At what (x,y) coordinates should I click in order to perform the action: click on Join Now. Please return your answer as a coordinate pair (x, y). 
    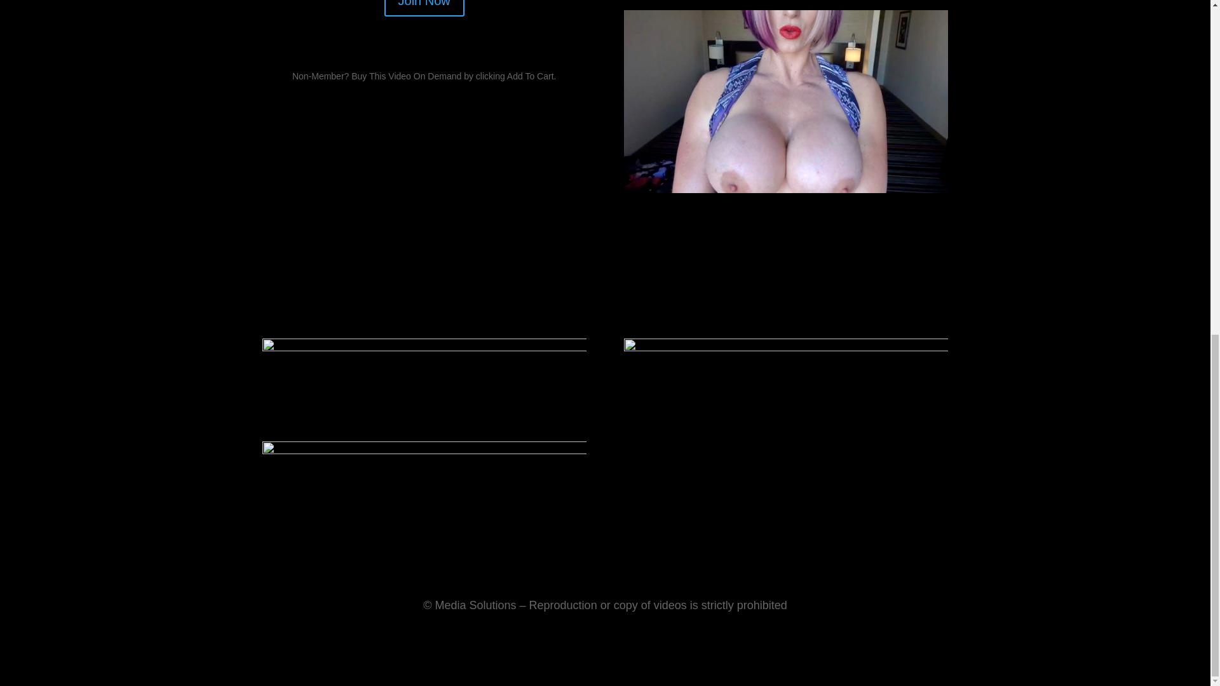
    Looking at the image, I should click on (424, 8).